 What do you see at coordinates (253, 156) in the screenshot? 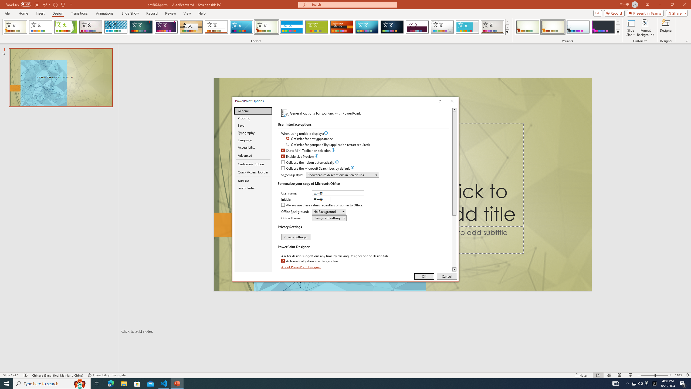
I see `Advanced` at bounding box center [253, 156].